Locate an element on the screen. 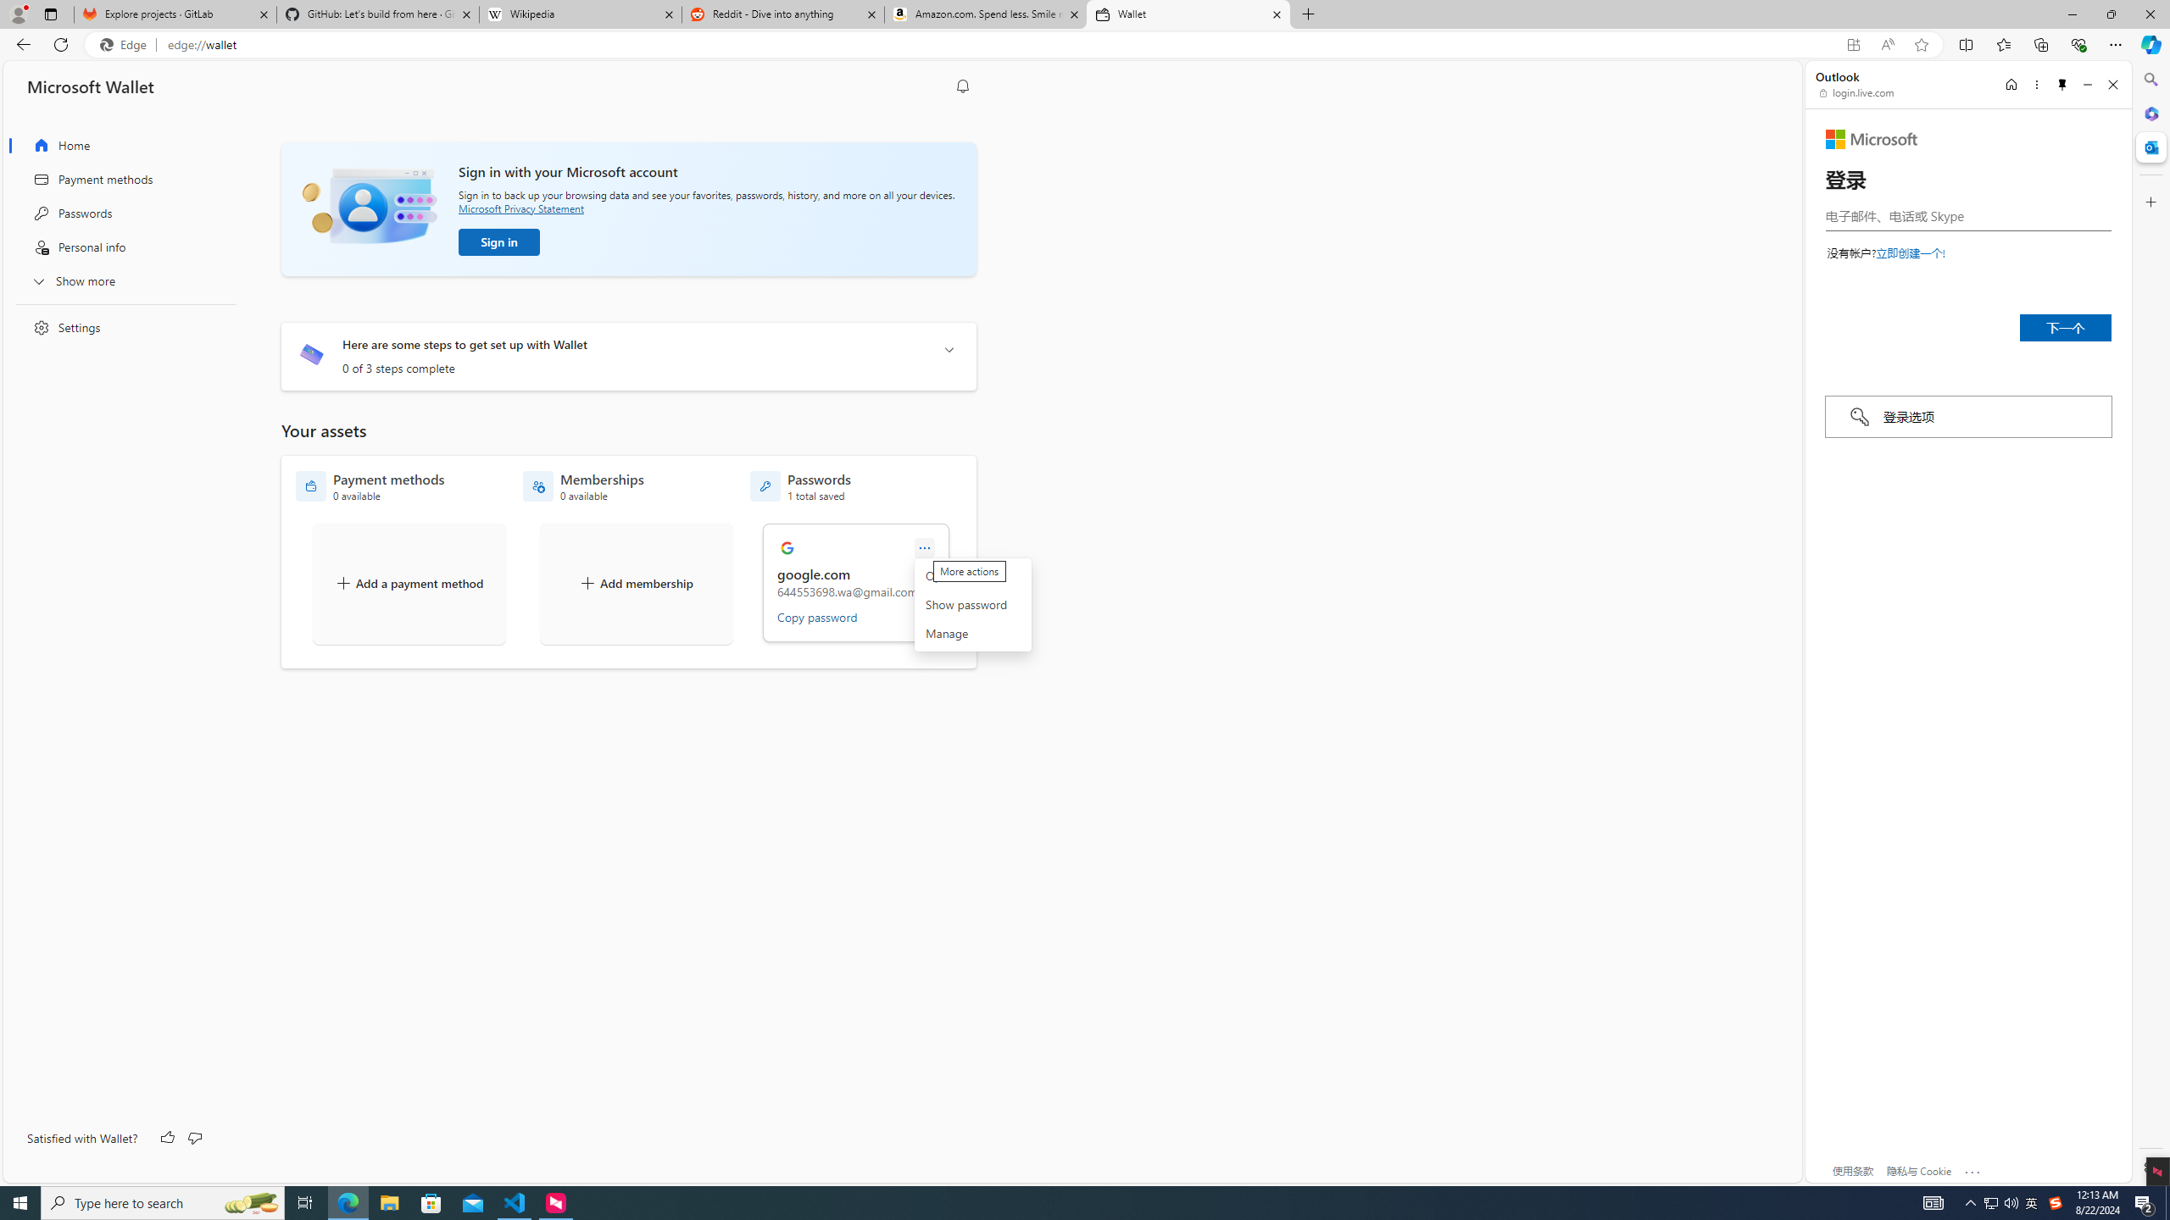  More actions is located at coordinates (924, 548).